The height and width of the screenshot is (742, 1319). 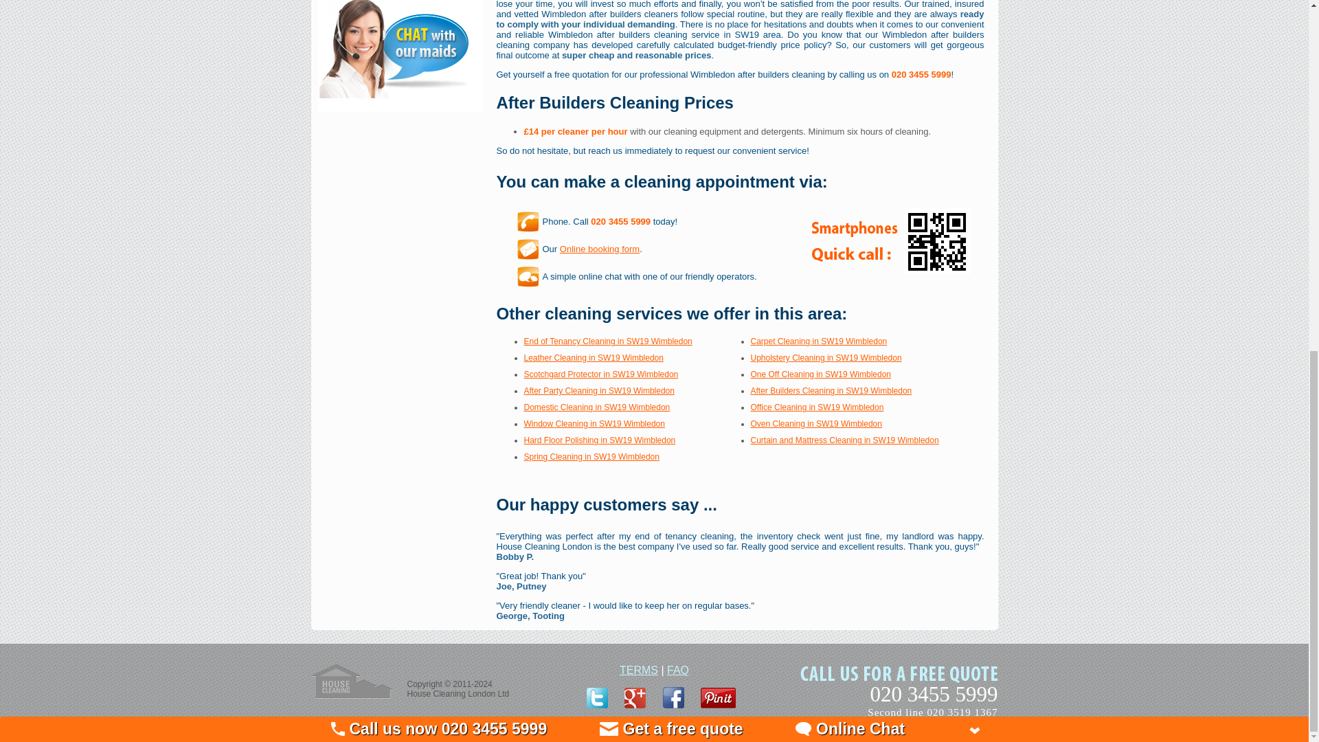 I want to click on After Party Cleaning in SW19 Wimbledon, so click(x=599, y=390).